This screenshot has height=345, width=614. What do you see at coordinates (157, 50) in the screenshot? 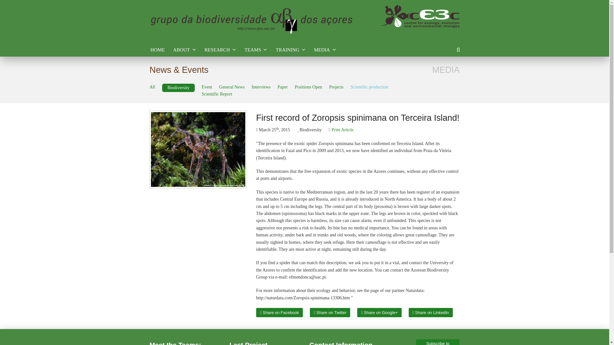
I see `HOME` at bounding box center [157, 50].